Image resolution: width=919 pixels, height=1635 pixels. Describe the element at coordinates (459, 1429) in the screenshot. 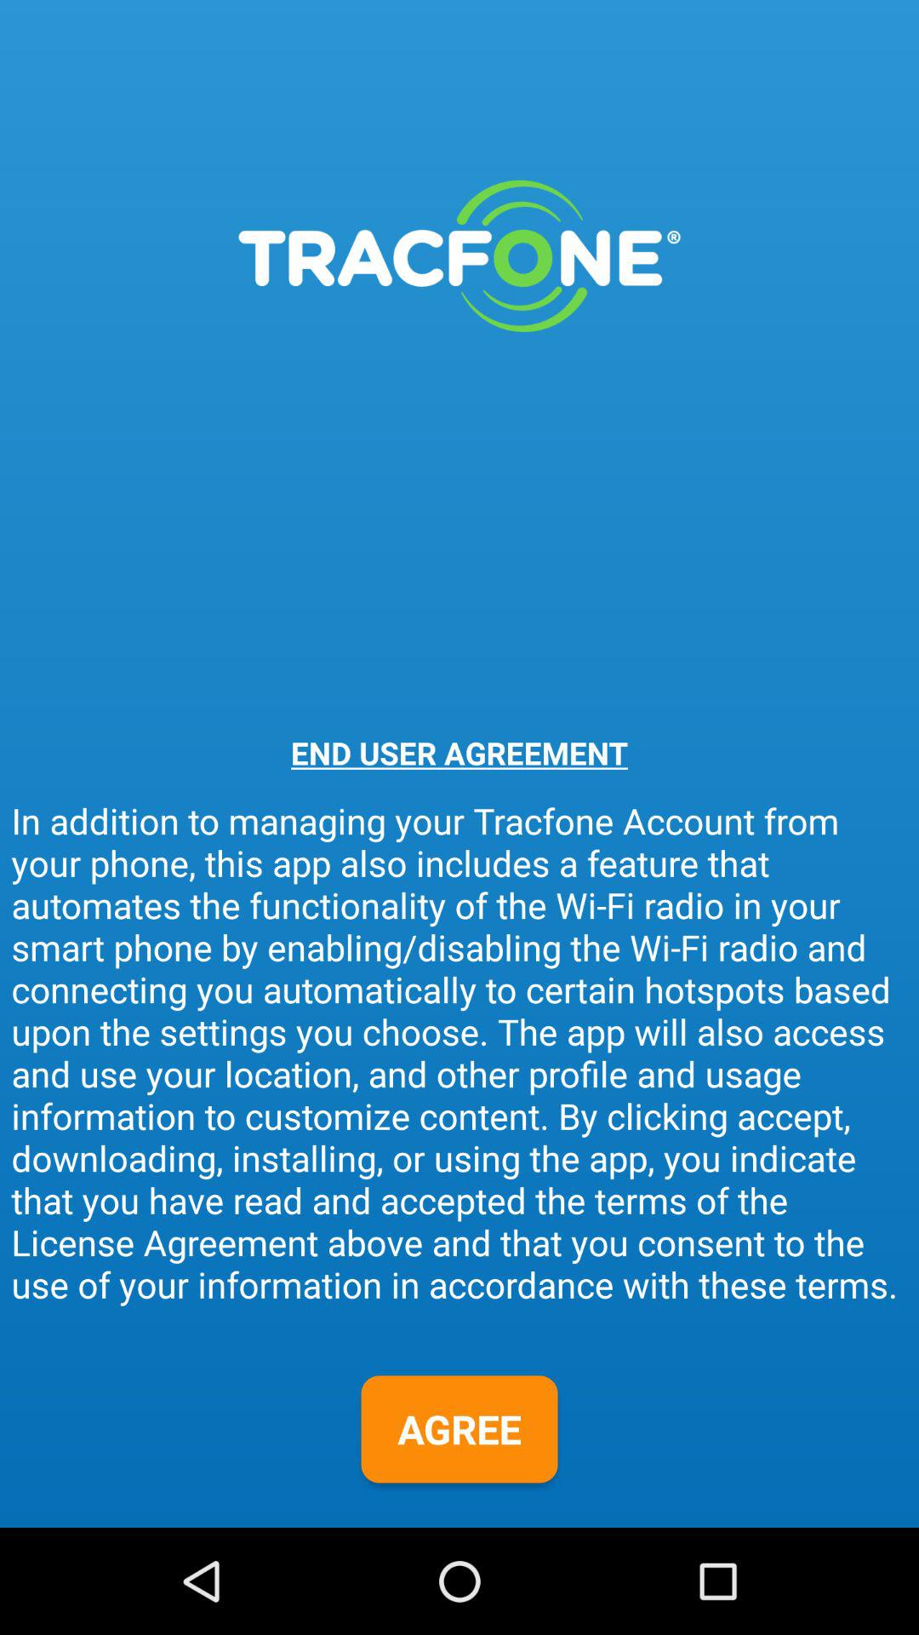

I see `turn off icon below in addition to` at that location.